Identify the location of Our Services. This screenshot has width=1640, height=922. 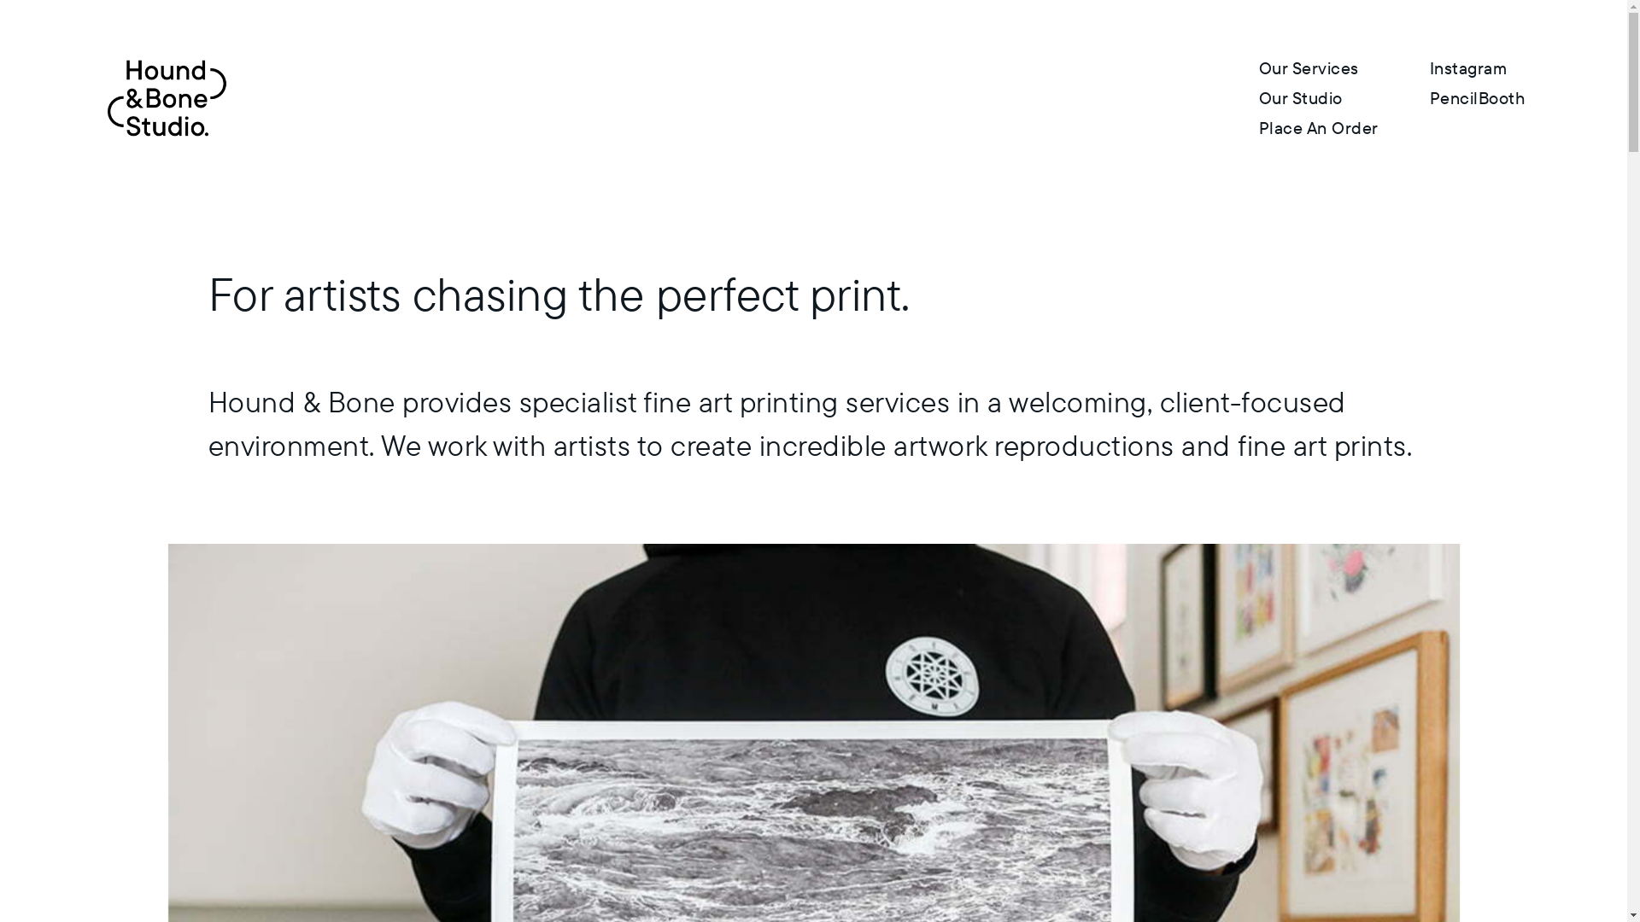
(1309, 68).